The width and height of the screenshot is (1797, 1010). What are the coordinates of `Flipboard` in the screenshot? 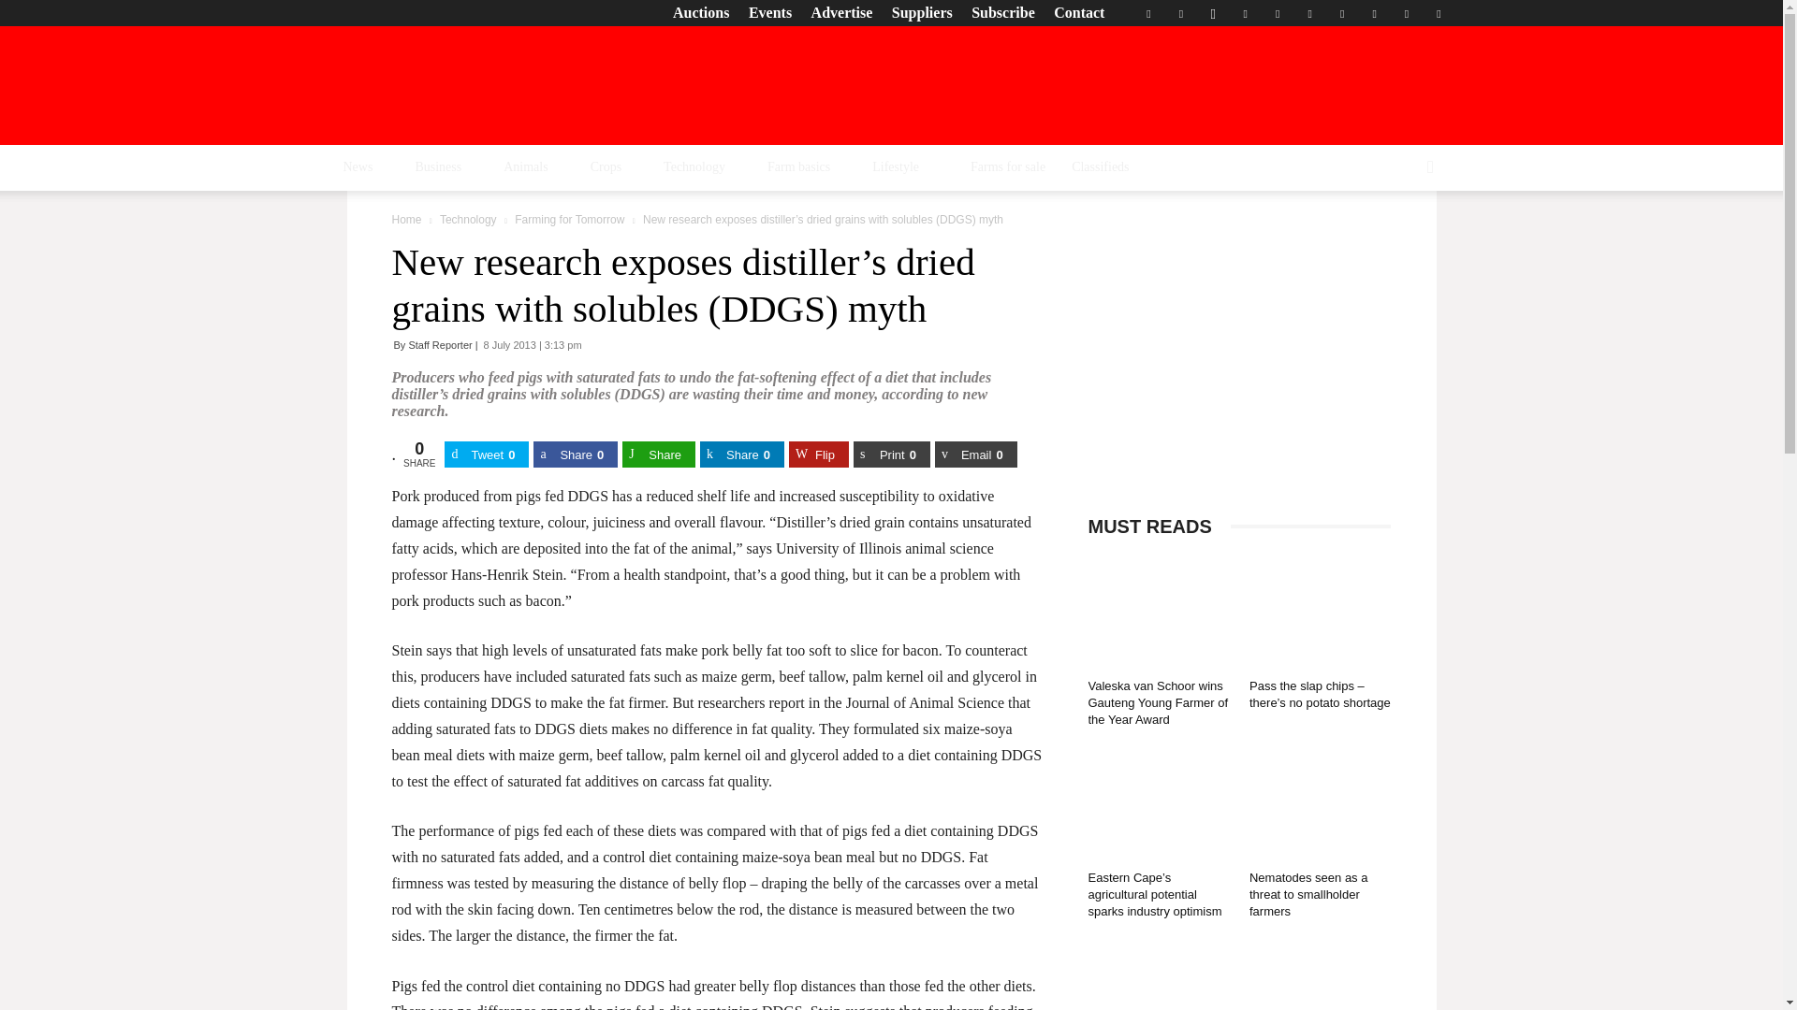 It's located at (1180, 13).